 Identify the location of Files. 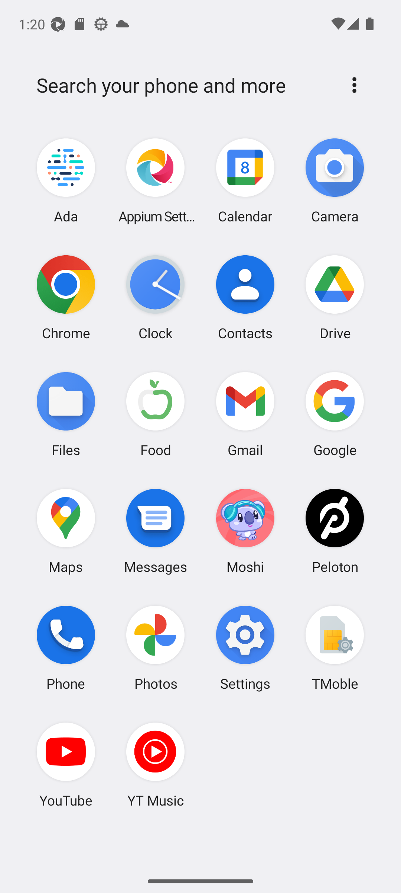
(66, 414).